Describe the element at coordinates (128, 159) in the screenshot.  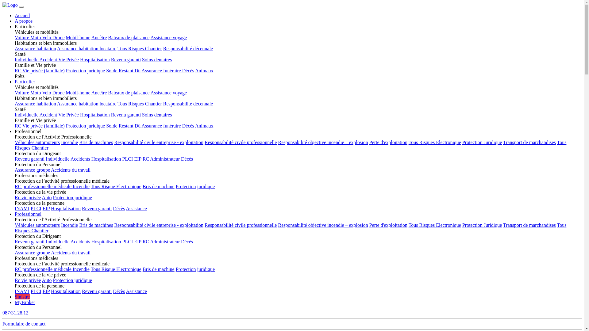
I see `PLCI` at that location.